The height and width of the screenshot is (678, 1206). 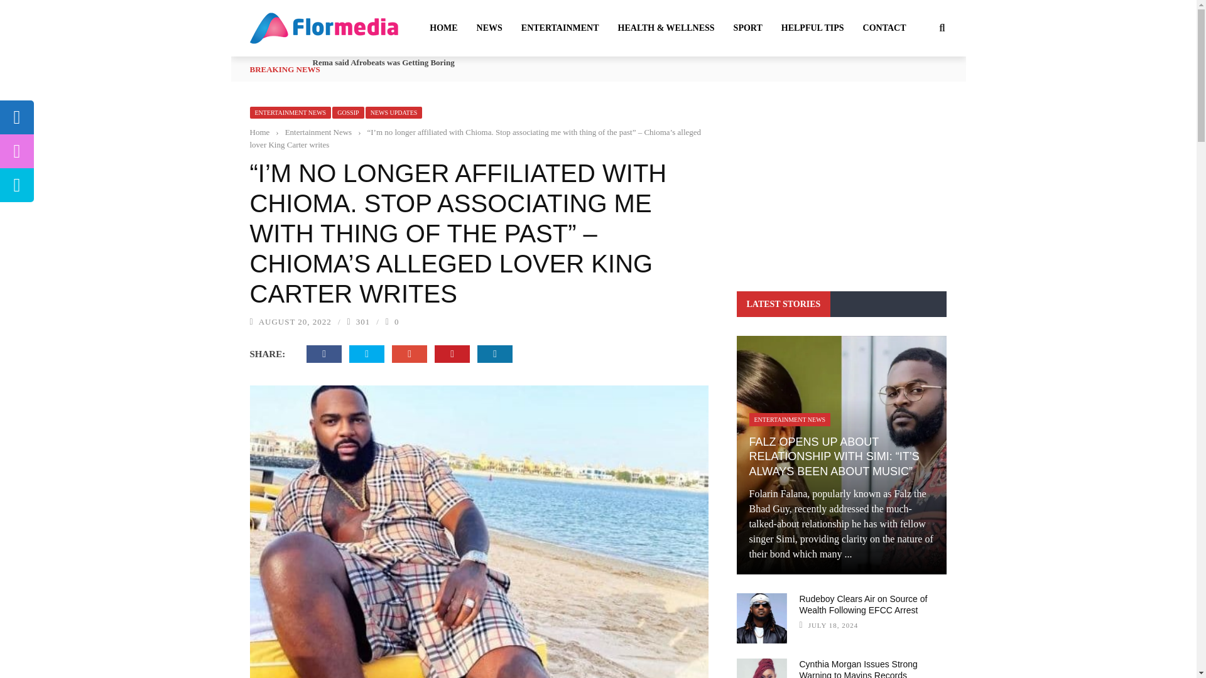 What do you see at coordinates (348, 112) in the screenshot?
I see `GOSSIP` at bounding box center [348, 112].